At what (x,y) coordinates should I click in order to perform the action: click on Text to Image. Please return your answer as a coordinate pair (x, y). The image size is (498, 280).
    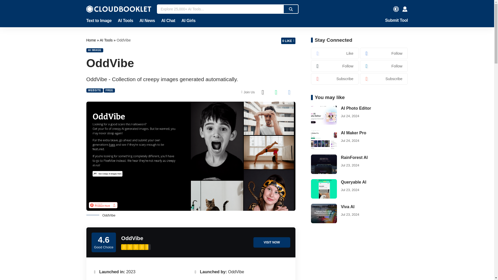
    Looking at the image, I should click on (100, 21).